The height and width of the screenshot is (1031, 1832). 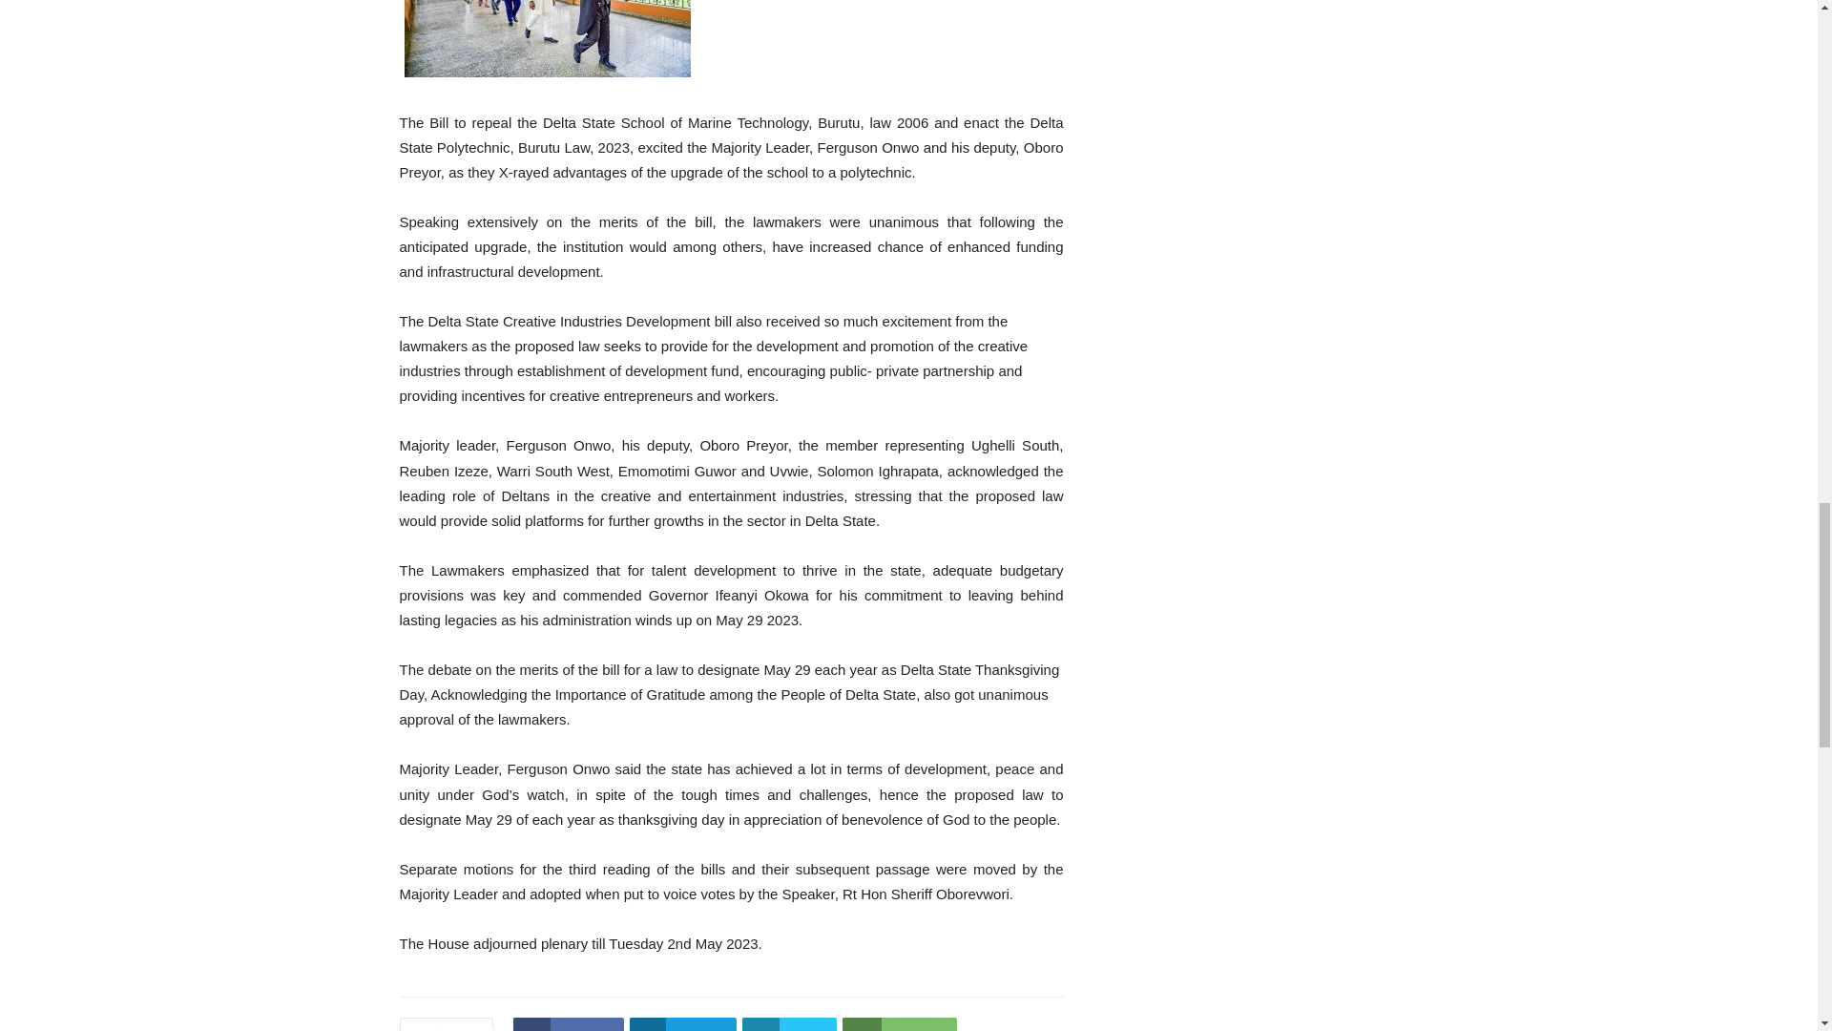 I want to click on Facebook, so click(x=567, y=1023).